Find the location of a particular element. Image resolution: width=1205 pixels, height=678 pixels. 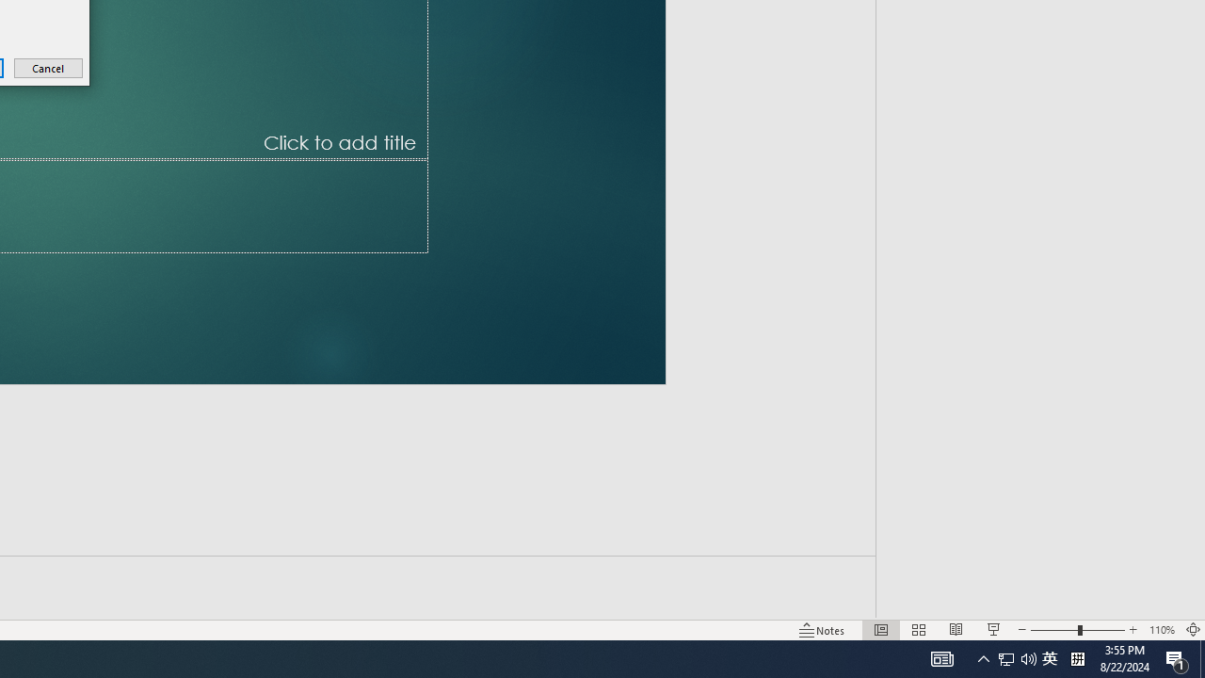

Class: Image is located at coordinates (908, 647).